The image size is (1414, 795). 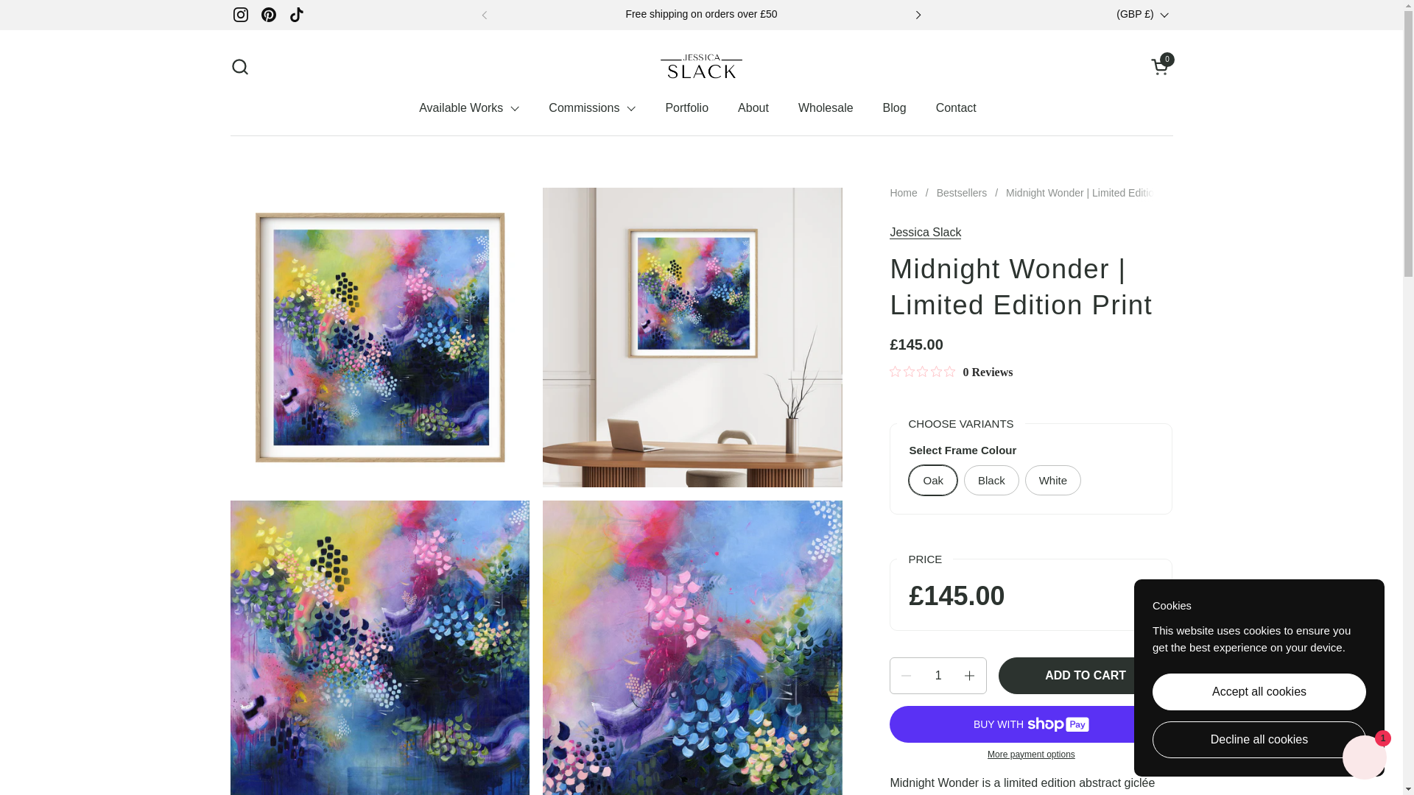 What do you see at coordinates (701, 66) in the screenshot?
I see `Jessica Slack` at bounding box center [701, 66].